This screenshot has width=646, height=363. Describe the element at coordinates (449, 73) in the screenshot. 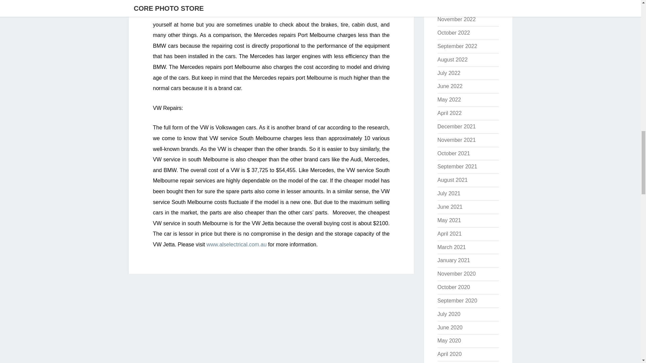

I see `July 2022` at that location.